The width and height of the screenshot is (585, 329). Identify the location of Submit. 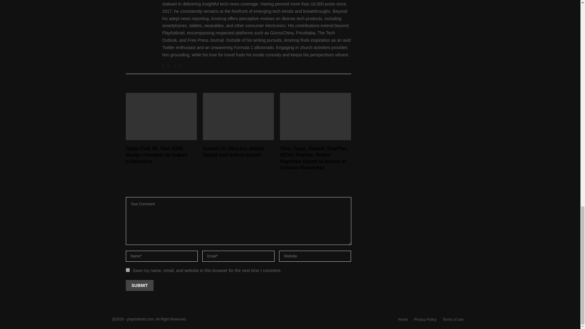
(140, 285).